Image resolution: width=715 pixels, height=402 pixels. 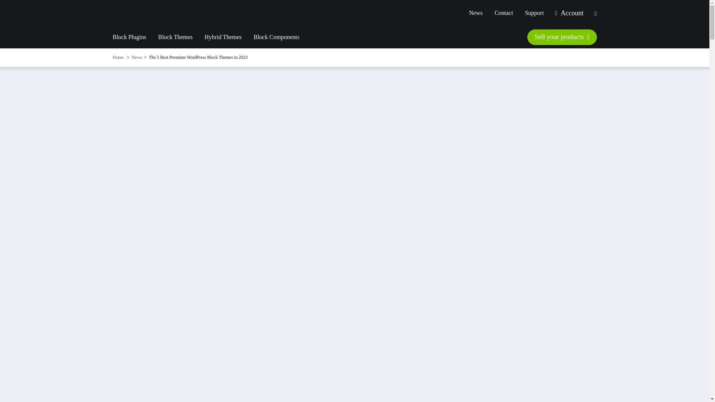 I want to click on Contact, so click(x=503, y=13).